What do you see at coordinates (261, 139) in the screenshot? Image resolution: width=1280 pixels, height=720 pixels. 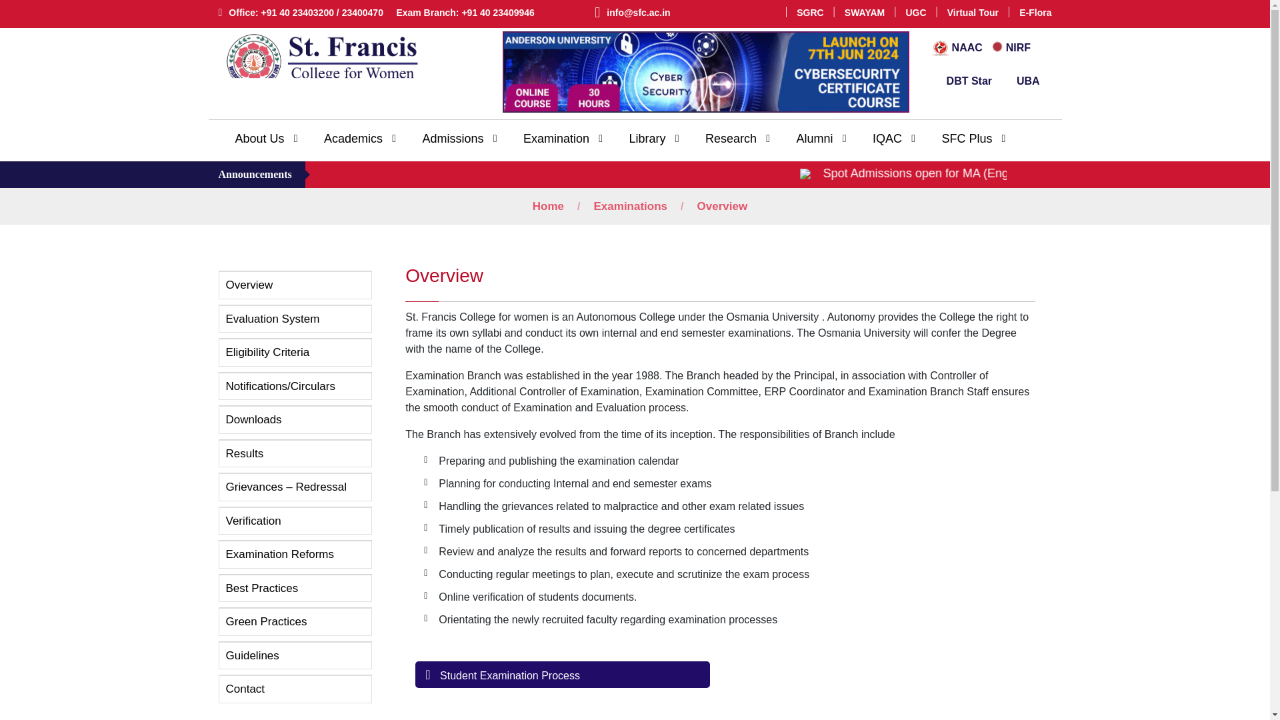 I see `About Us` at bounding box center [261, 139].